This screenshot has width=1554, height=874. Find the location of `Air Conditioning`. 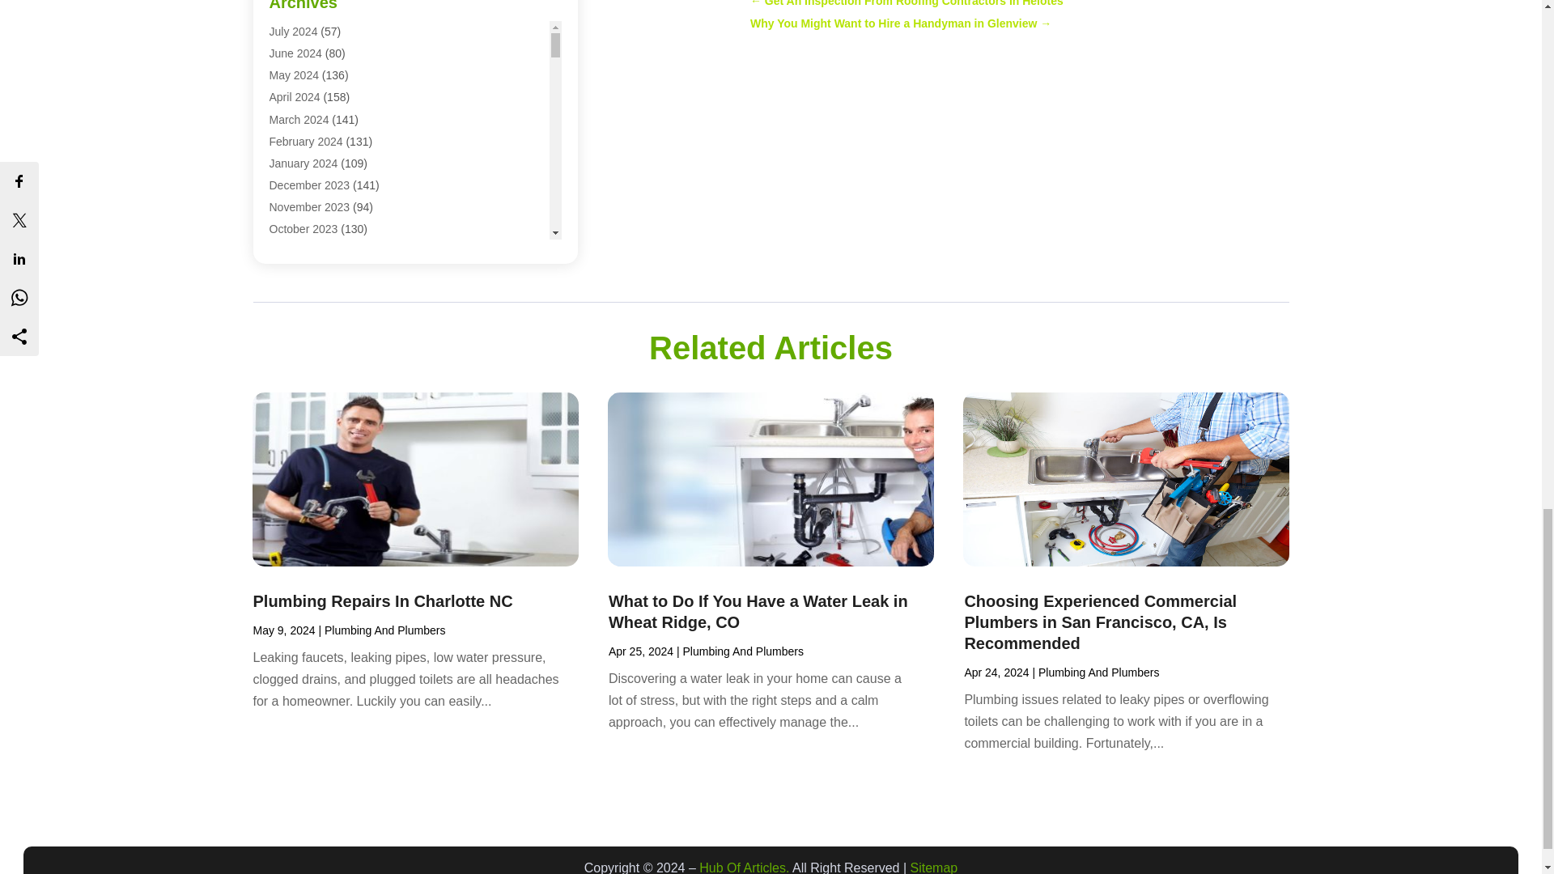

Air Conditioning is located at coordinates (308, 123).